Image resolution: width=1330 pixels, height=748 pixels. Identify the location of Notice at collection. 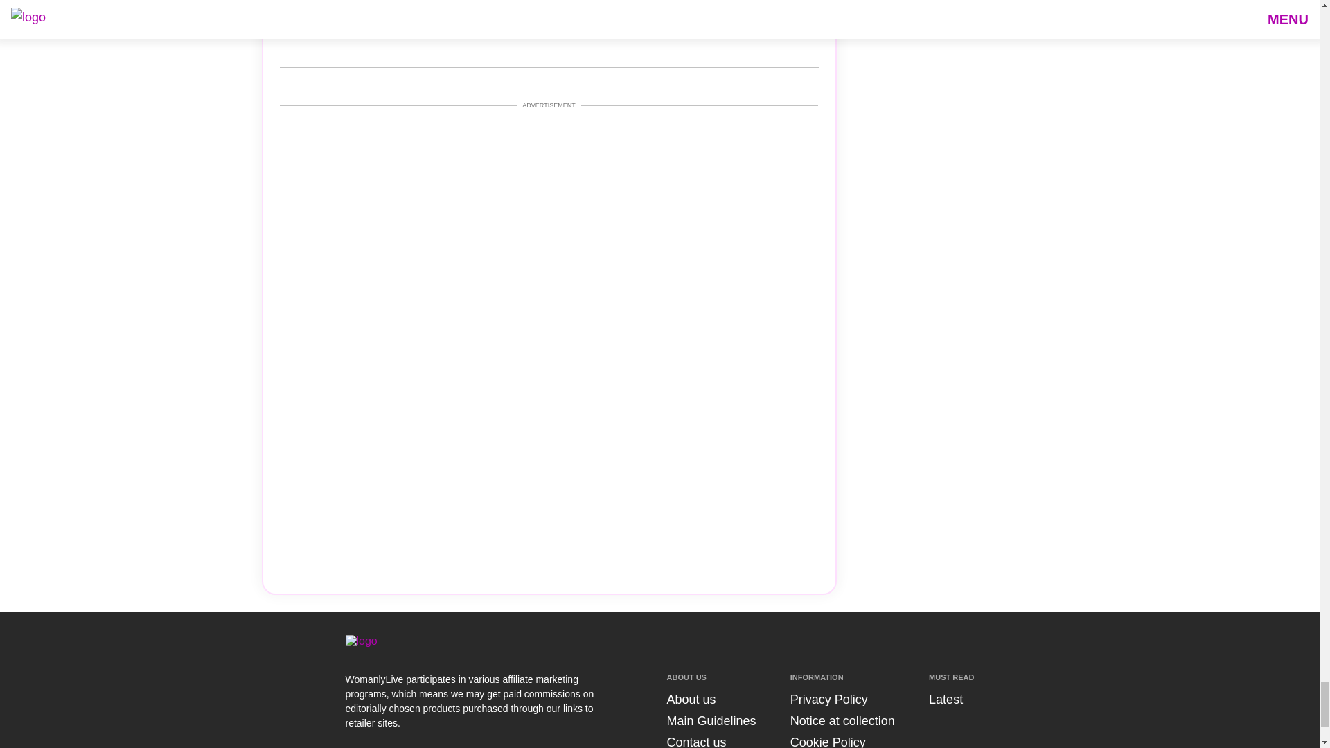
(842, 720).